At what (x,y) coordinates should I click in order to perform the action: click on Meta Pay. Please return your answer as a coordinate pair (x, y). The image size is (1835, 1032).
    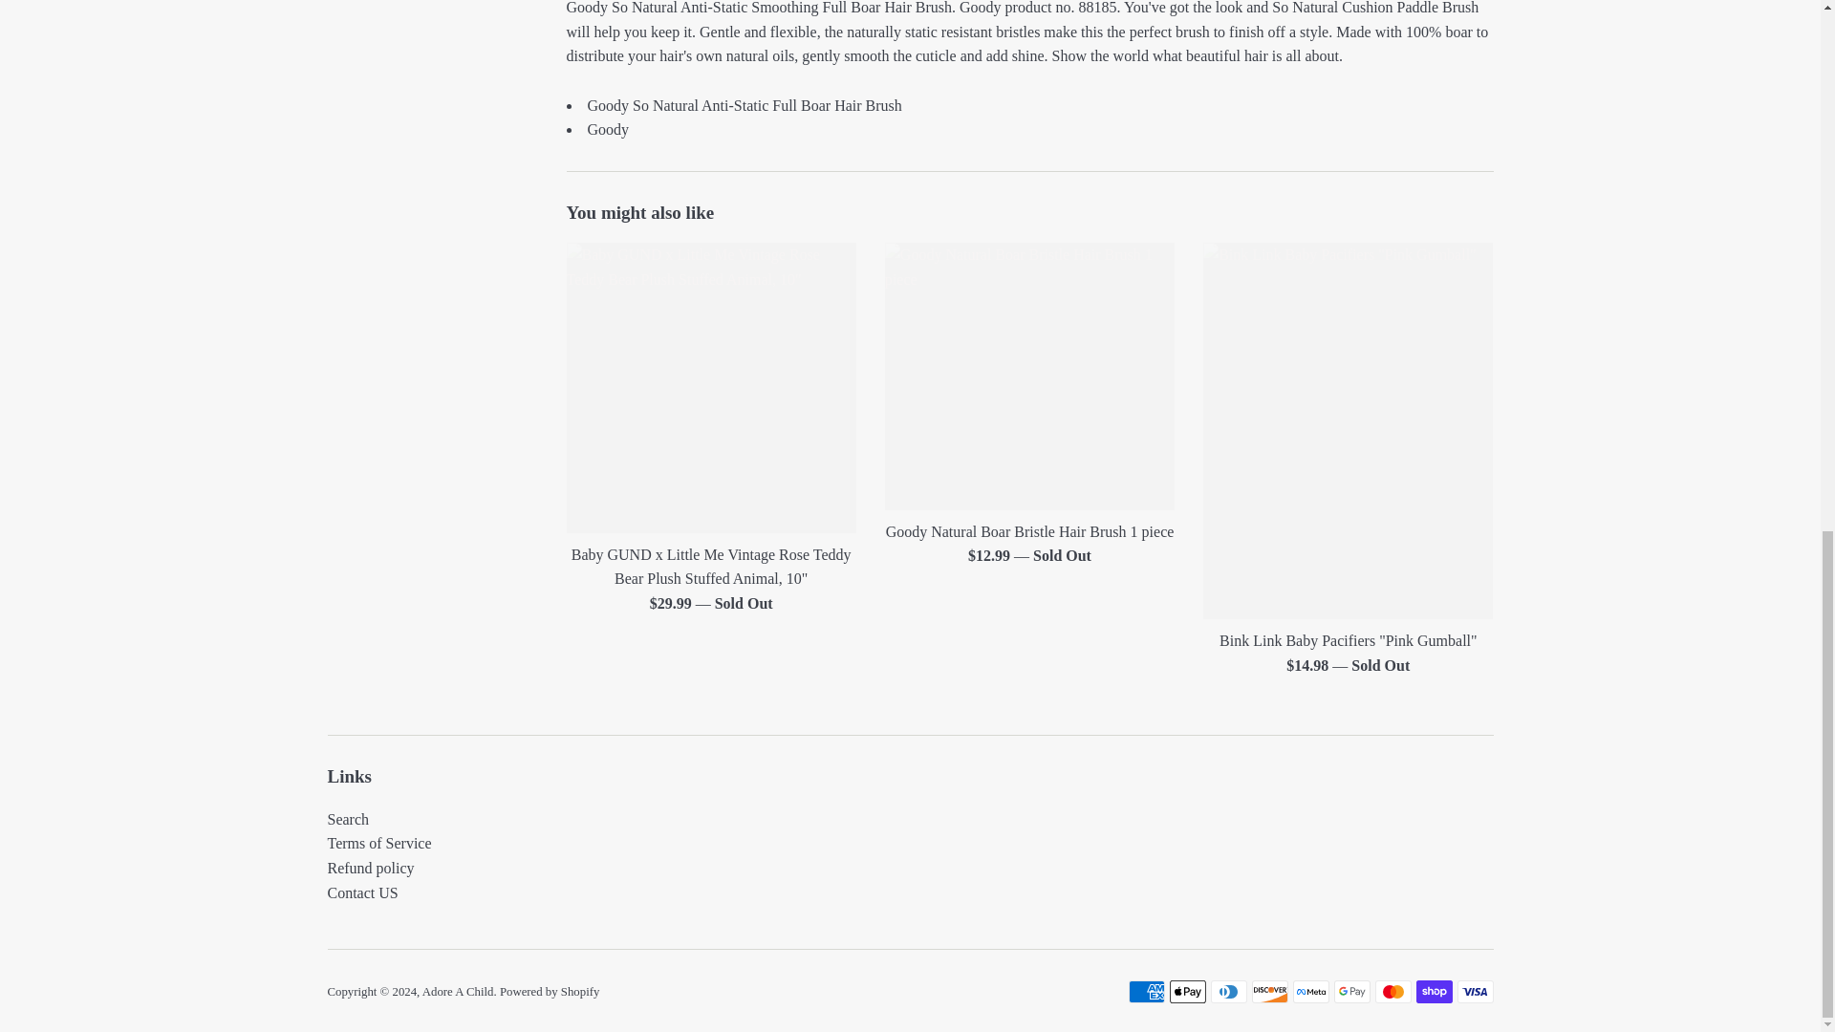
    Looking at the image, I should click on (1309, 992).